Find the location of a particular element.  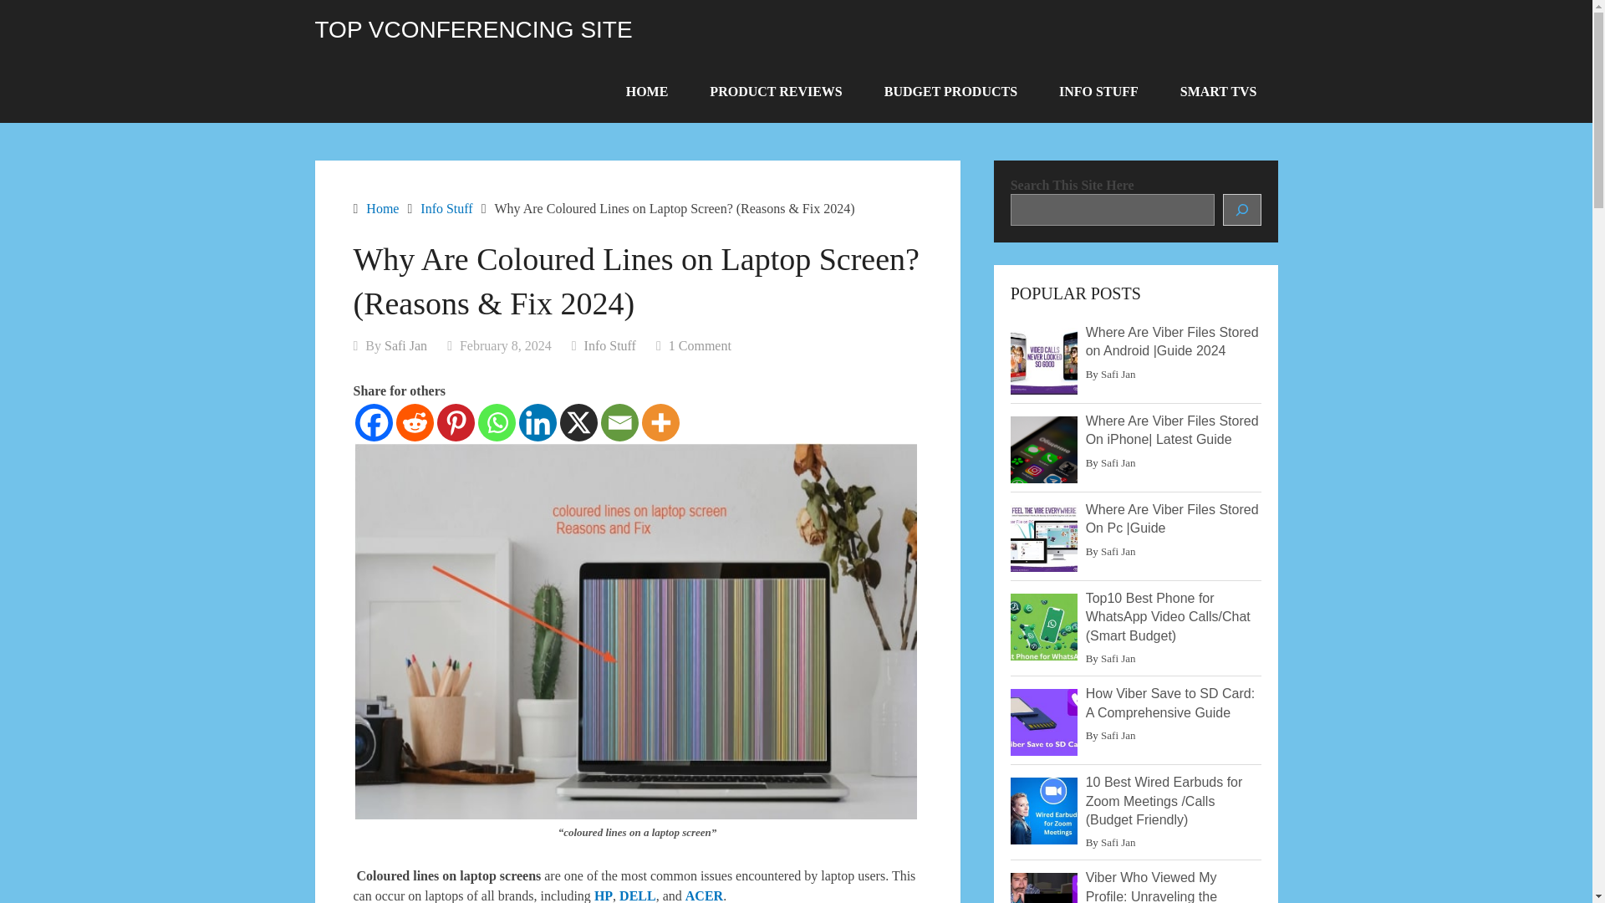

Safi Jan is located at coordinates (1118, 373).